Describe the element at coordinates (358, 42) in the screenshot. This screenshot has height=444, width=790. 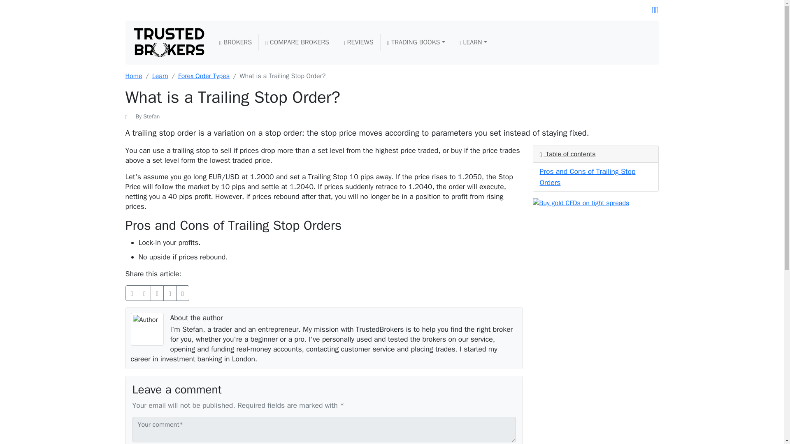
I see `REVIEWS` at that location.